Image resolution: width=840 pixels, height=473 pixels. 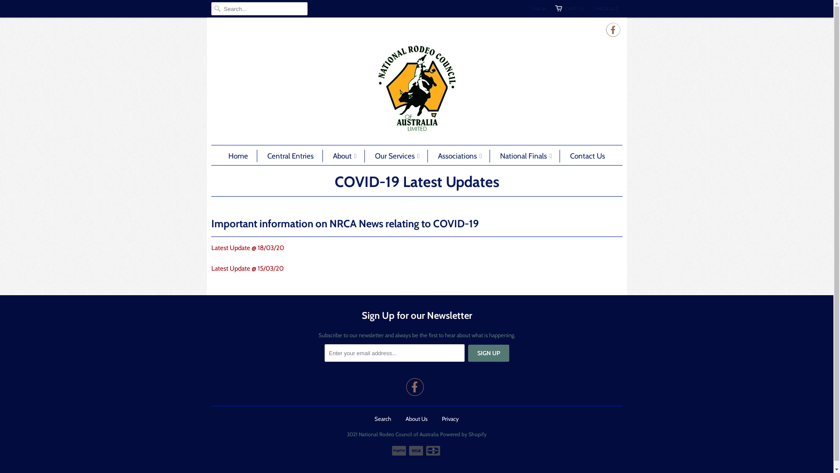 I want to click on CHECKOUT, so click(x=605, y=9).